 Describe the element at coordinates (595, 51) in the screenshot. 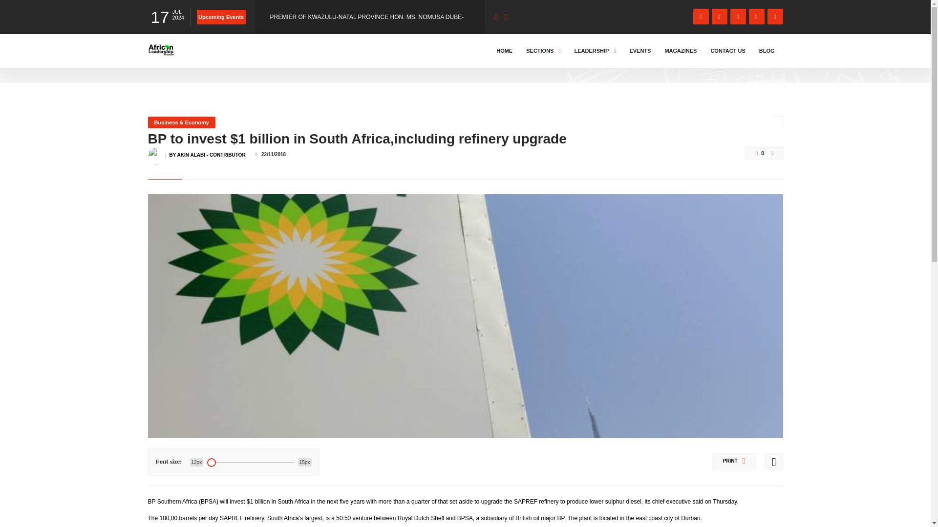

I see `LEADERSHIP` at that location.